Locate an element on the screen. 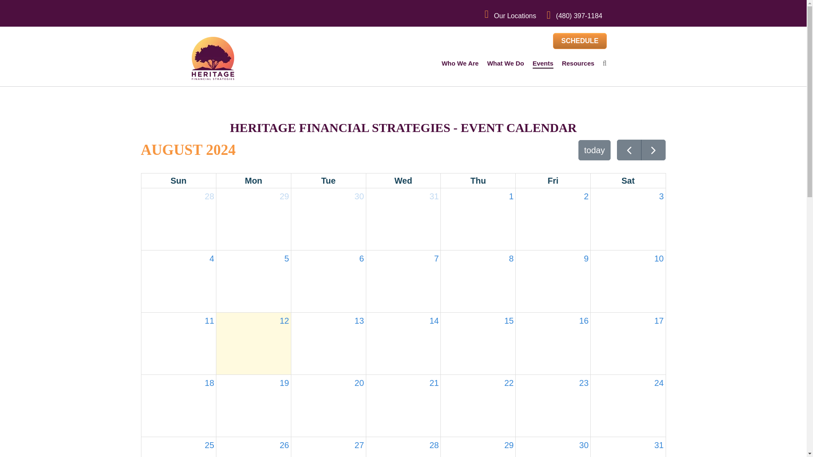 The width and height of the screenshot is (813, 457). SCHEDULE is located at coordinates (579, 41).